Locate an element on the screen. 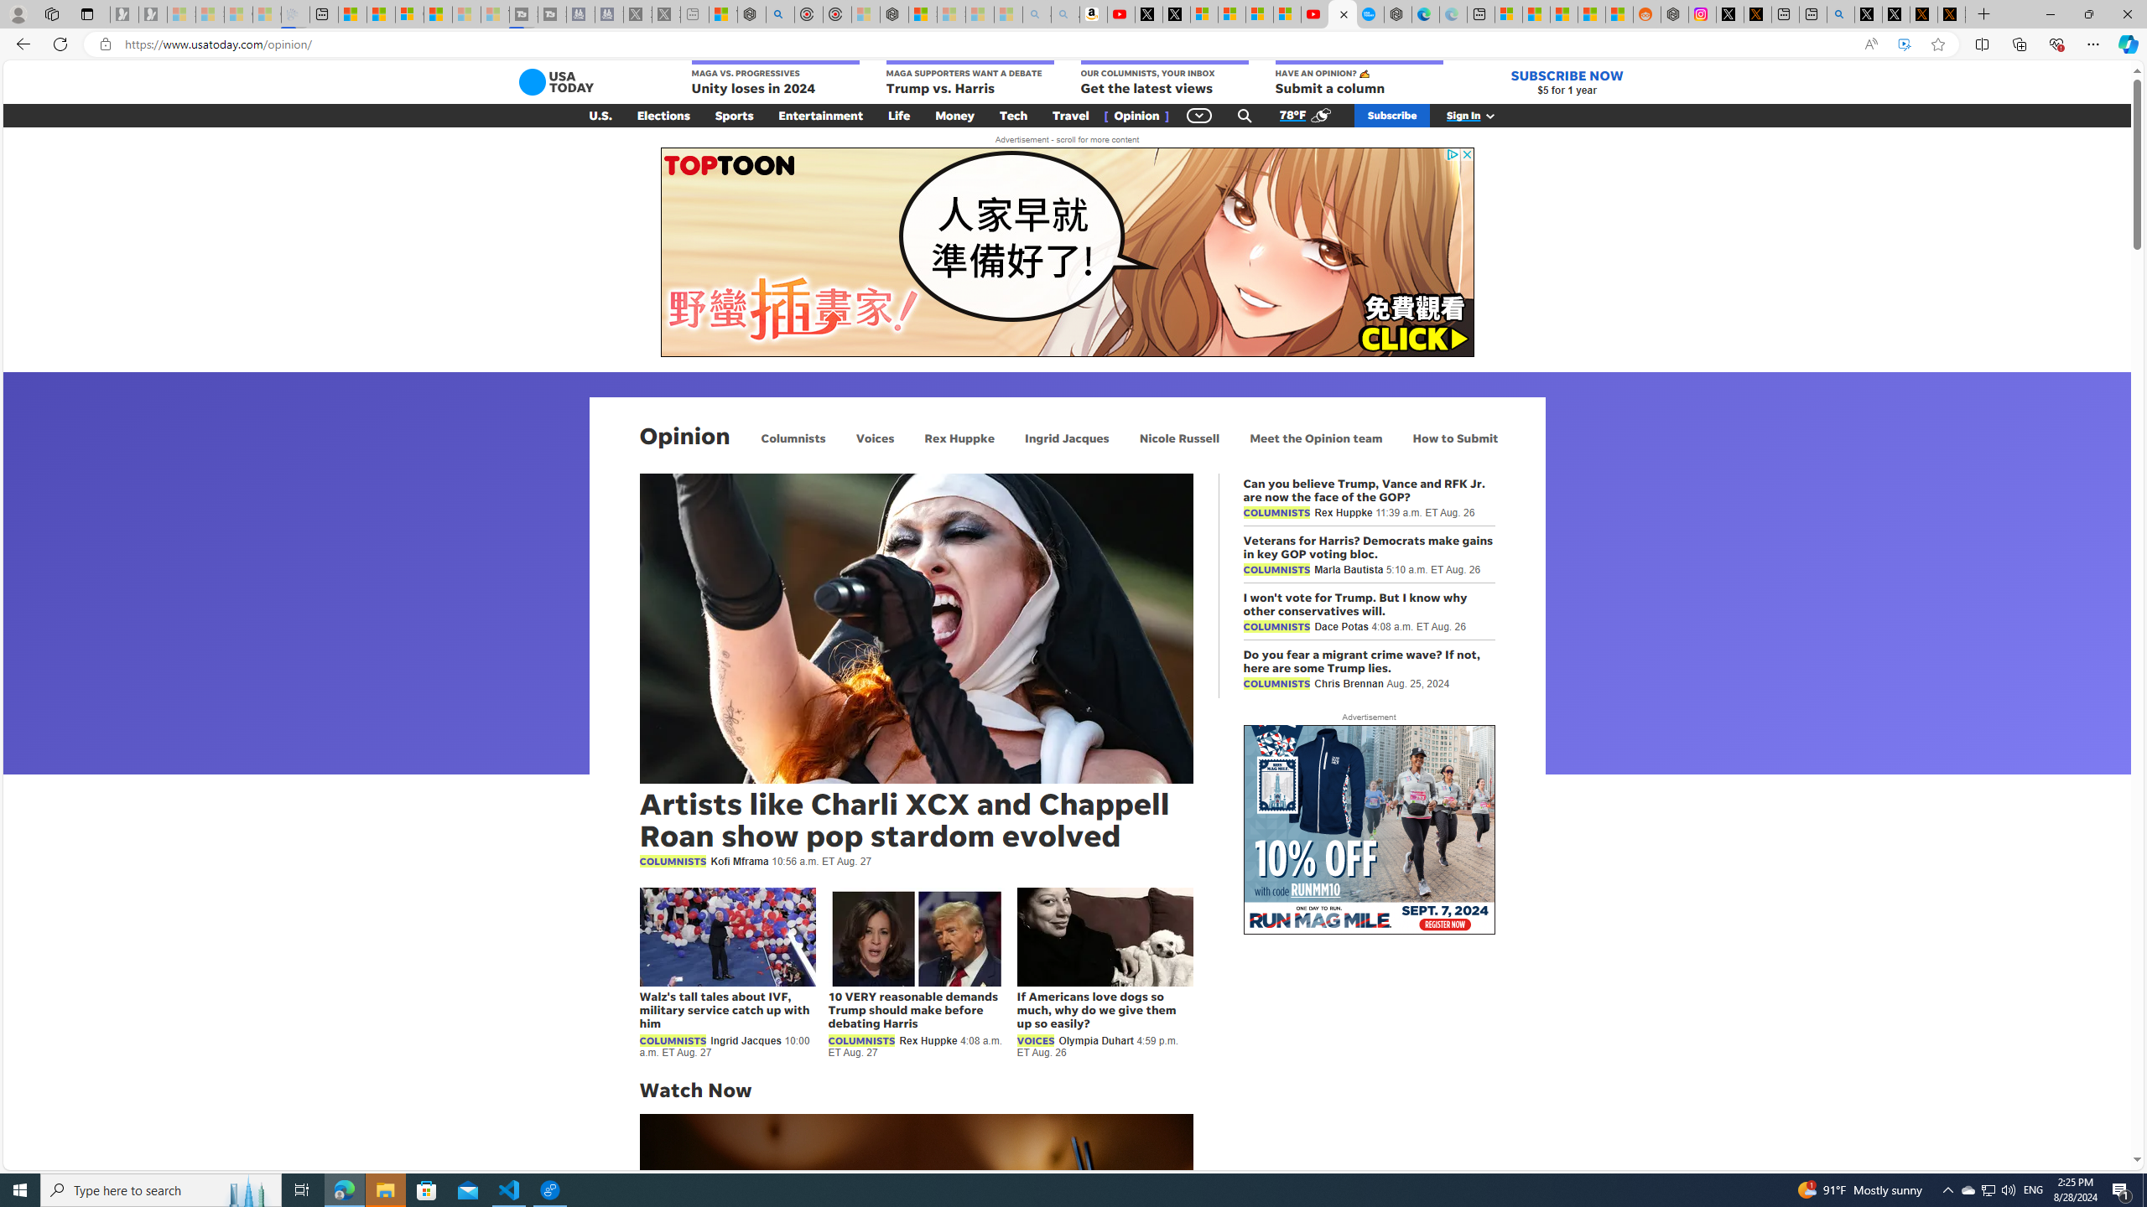 This screenshot has width=2147, height=1207. To get missing image descriptions, open the context menu. is located at coordinates (1067, 251).